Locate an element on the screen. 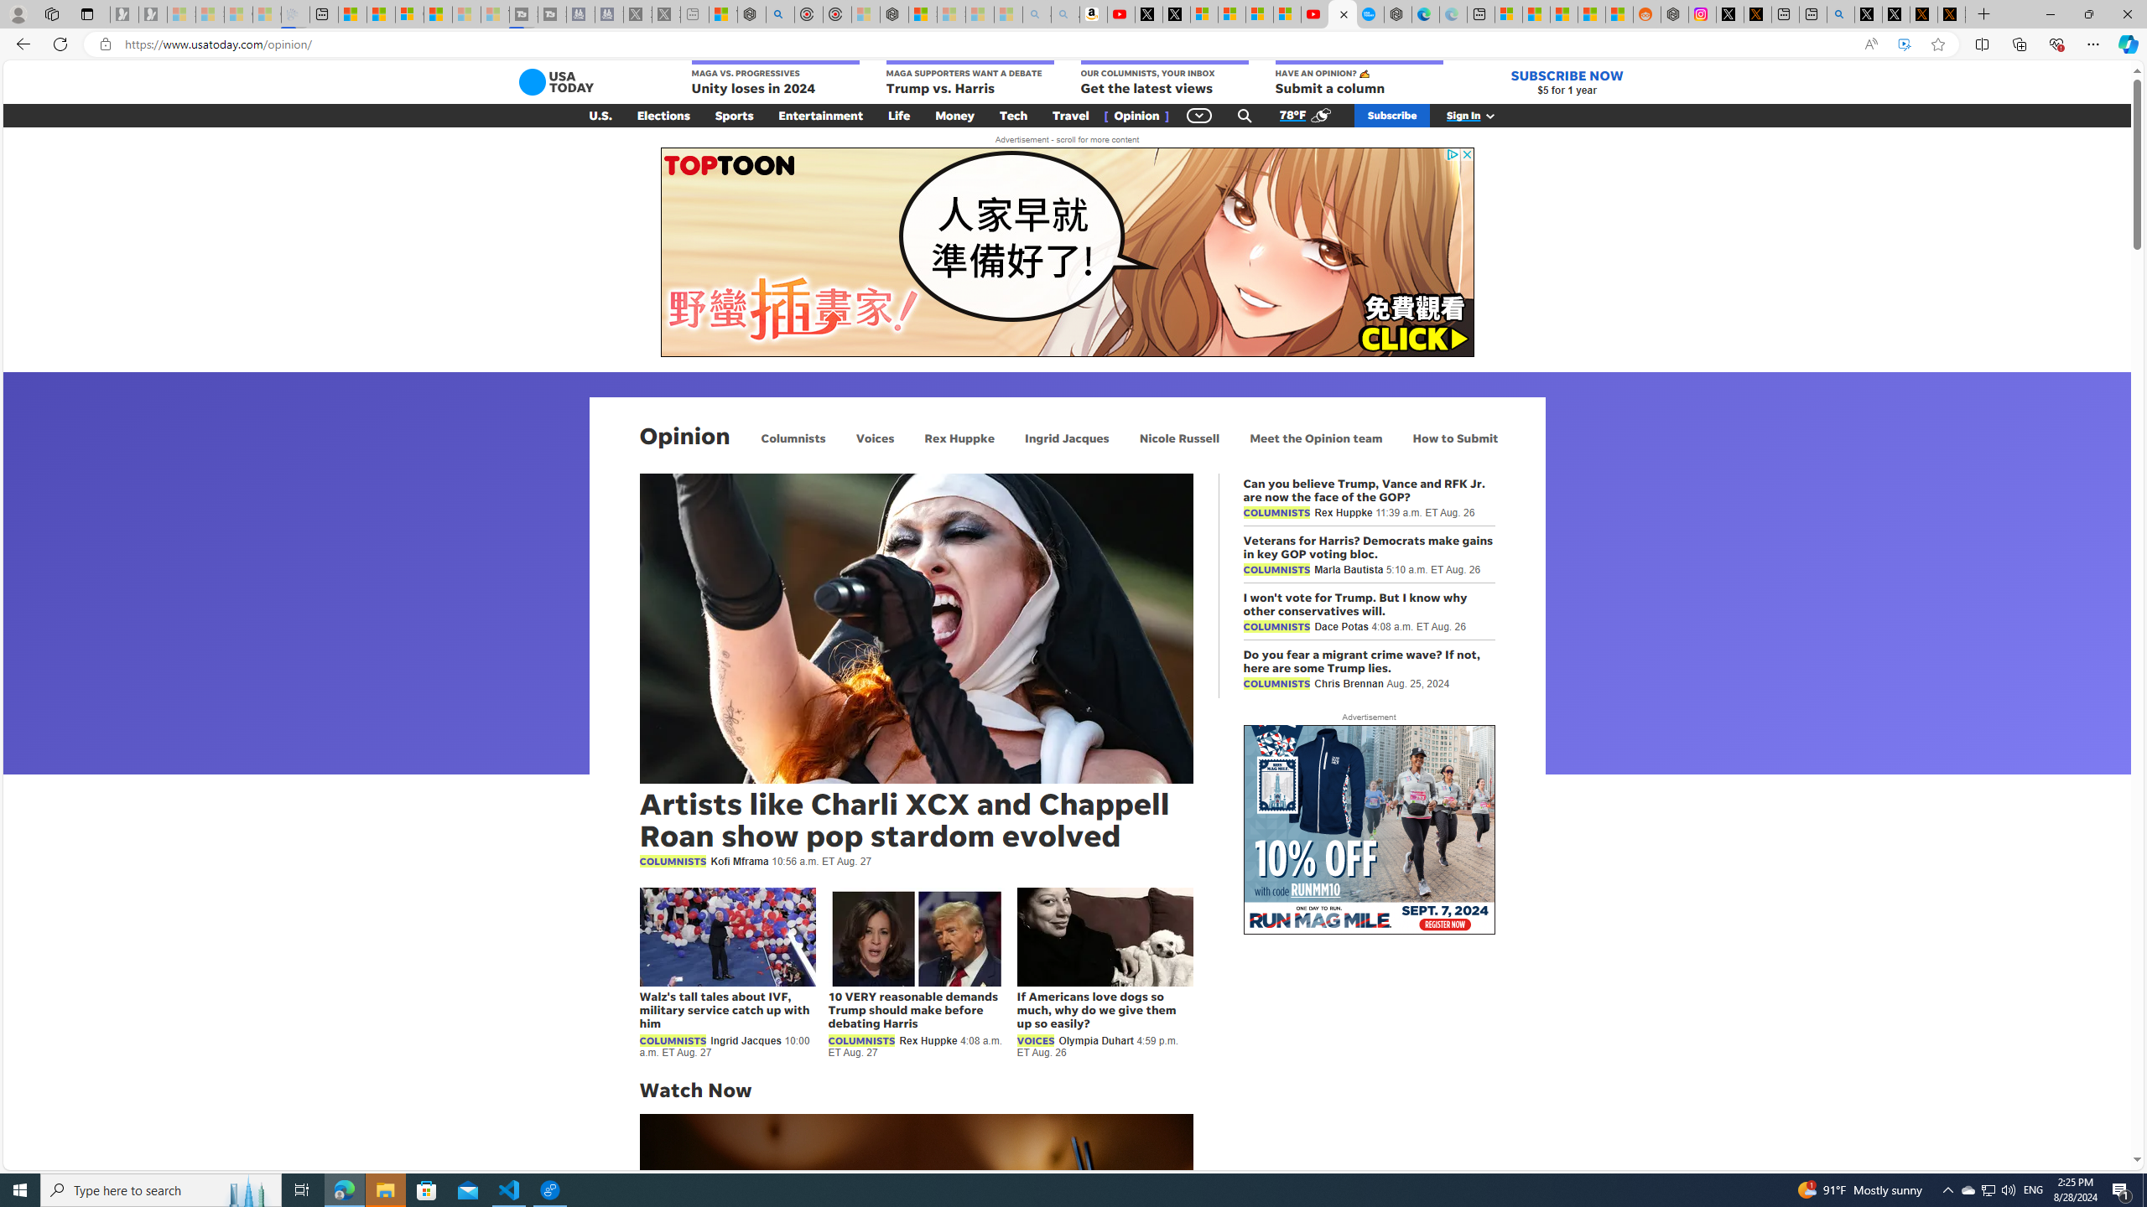 This screenshot has width=2147, height=1207. To get missing image descriptions, open the context menu. is located at coordinates (1067, 251).